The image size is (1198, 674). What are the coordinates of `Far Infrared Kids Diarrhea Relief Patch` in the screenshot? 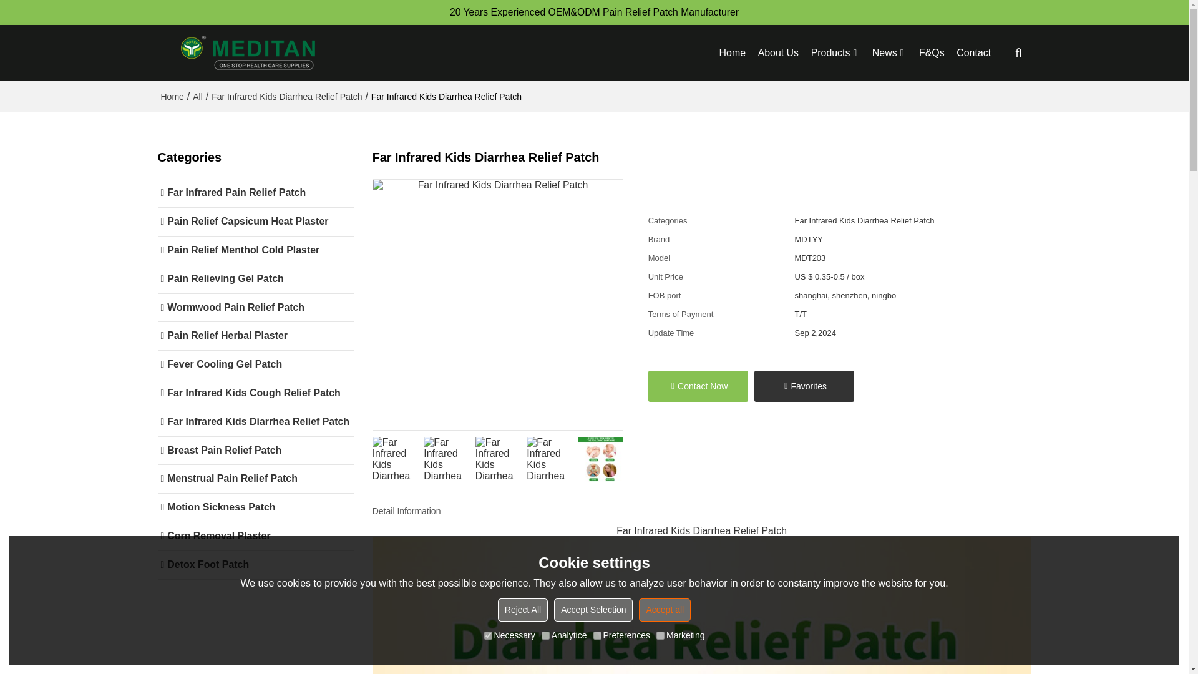 It's located at (255, 422).